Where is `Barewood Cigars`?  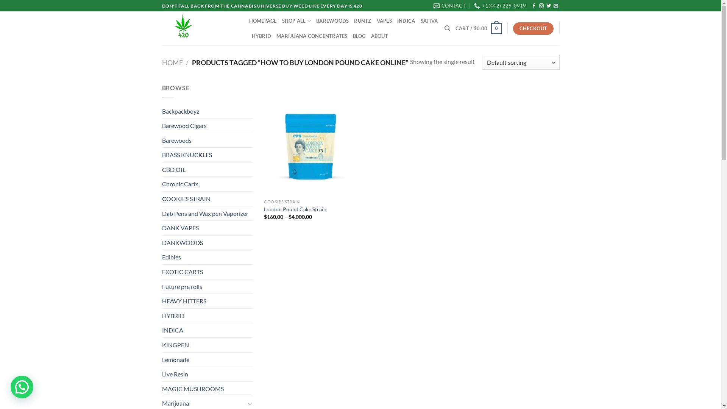
Barewood Cigars is located at coordinates (207, 126).